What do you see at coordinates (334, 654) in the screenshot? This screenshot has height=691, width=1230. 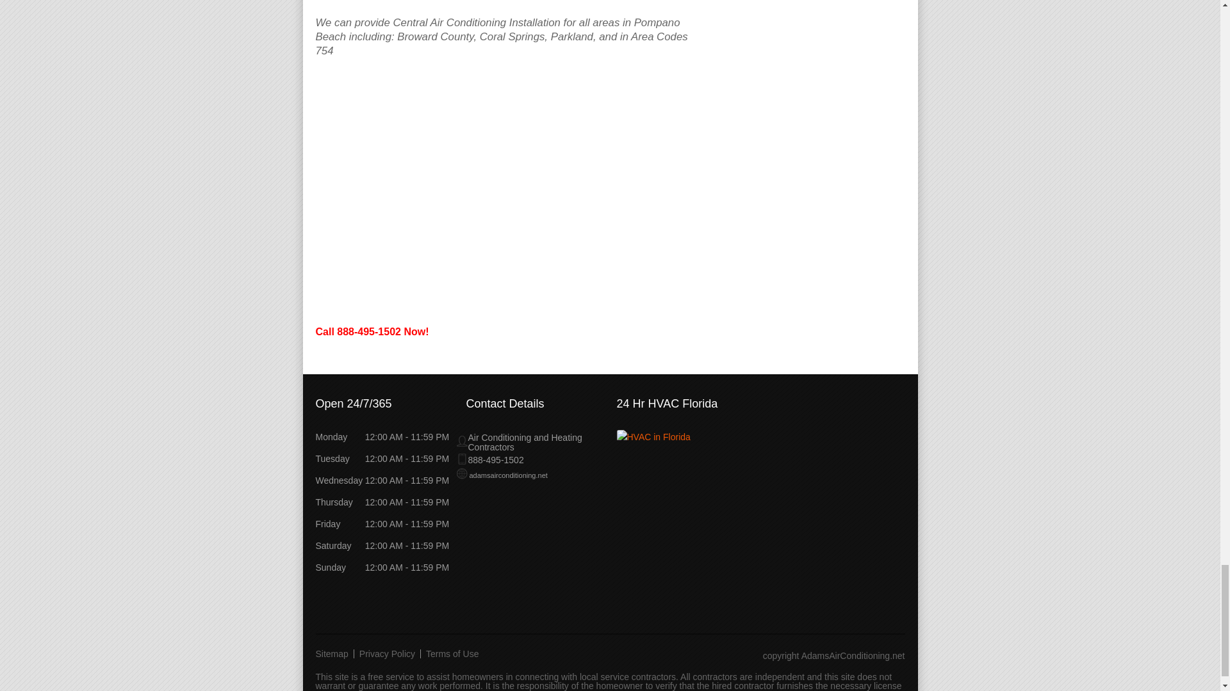 I see `Sitemap` at bounding box center [334, 654].